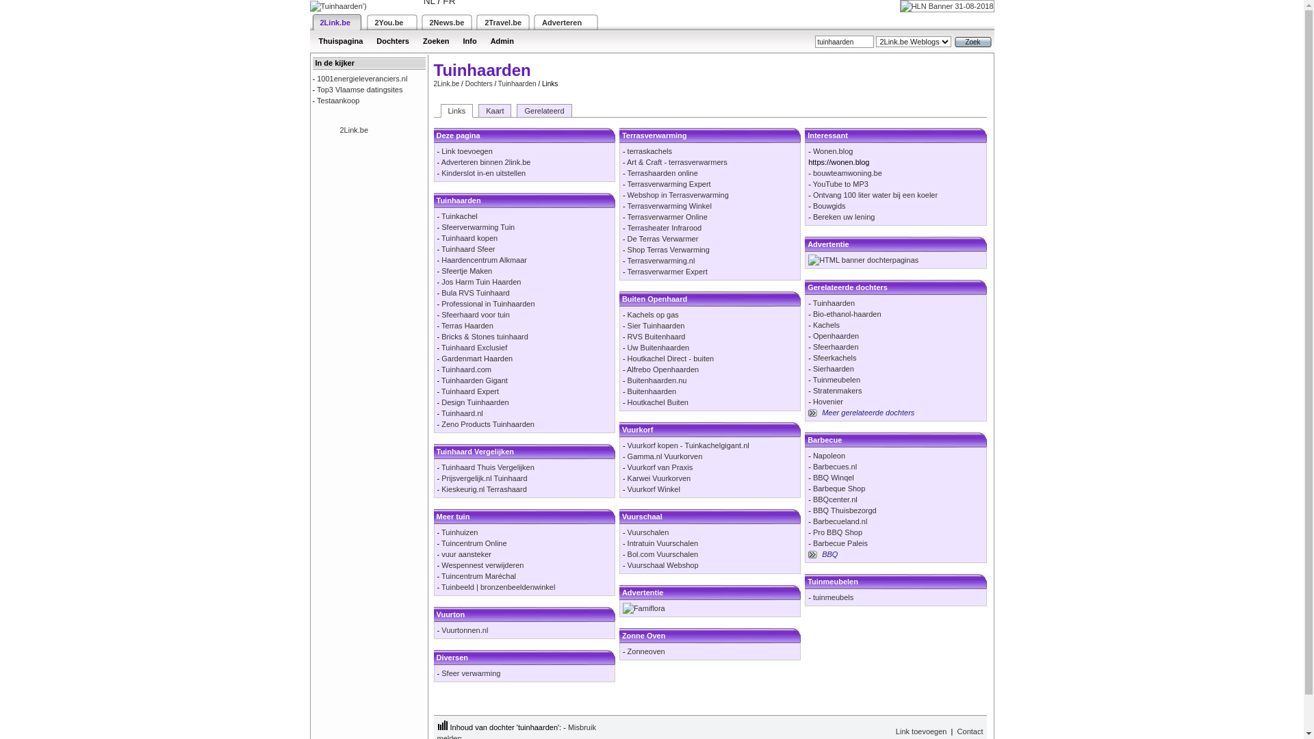  I want to click on Info, so click(469, 41).